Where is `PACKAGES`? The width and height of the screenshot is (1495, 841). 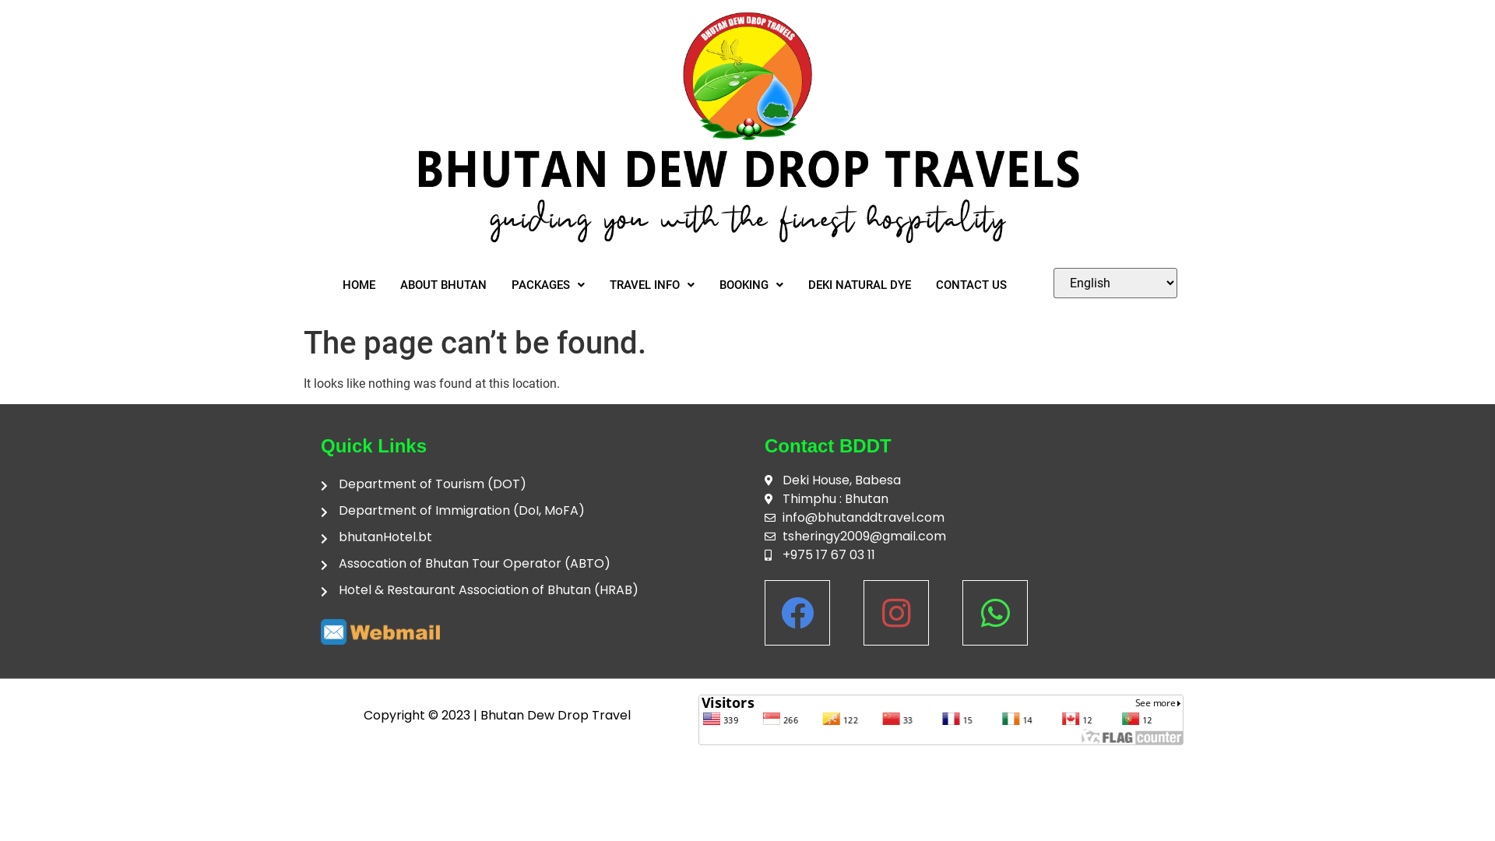 PACKAGES is located at coordinates (548, 285).